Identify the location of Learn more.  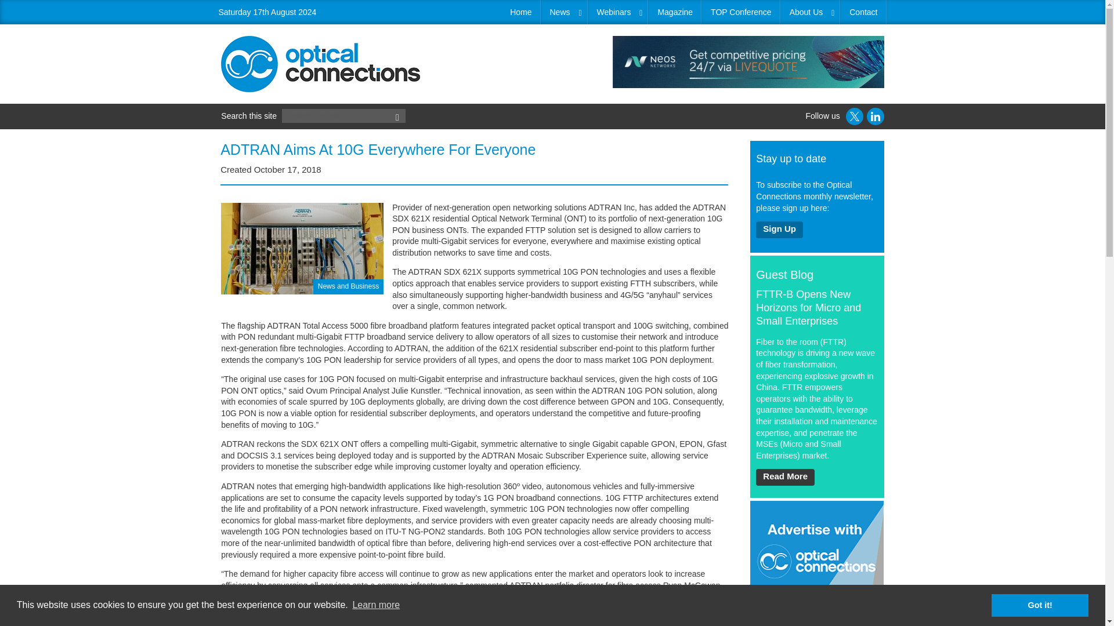
(376, 605).